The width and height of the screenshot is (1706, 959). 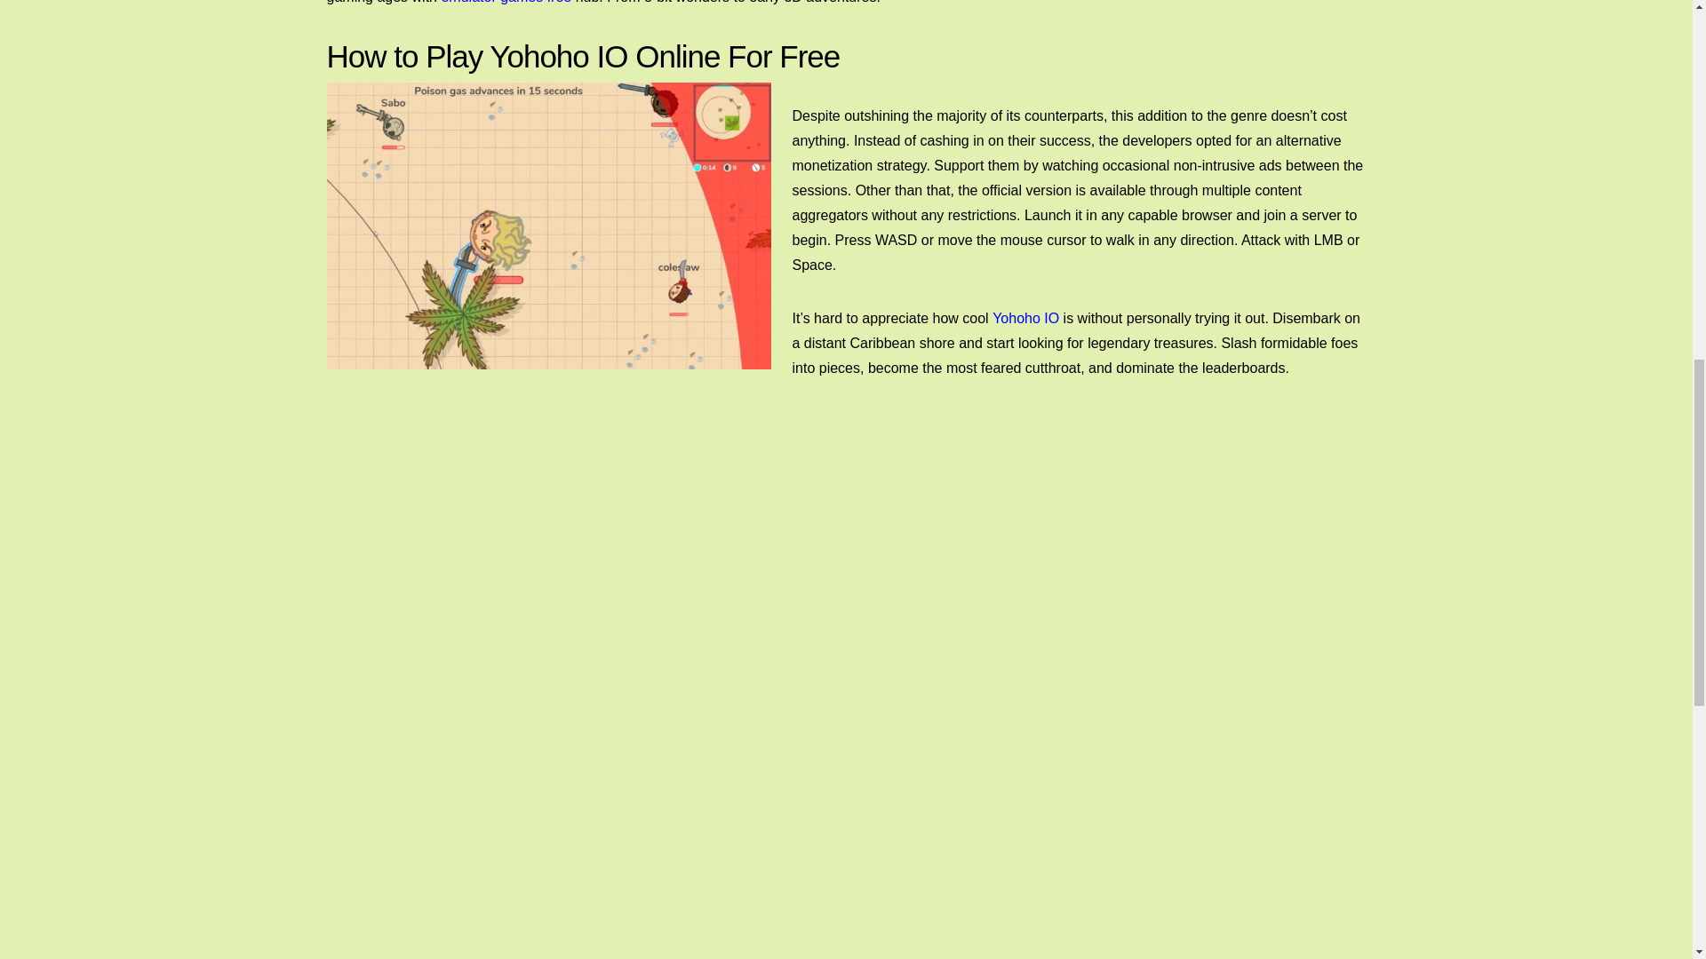 What do you see at coordinates (506, 4) in the screenshot?
I see `emulator games free` at bounding box center [506, 4].